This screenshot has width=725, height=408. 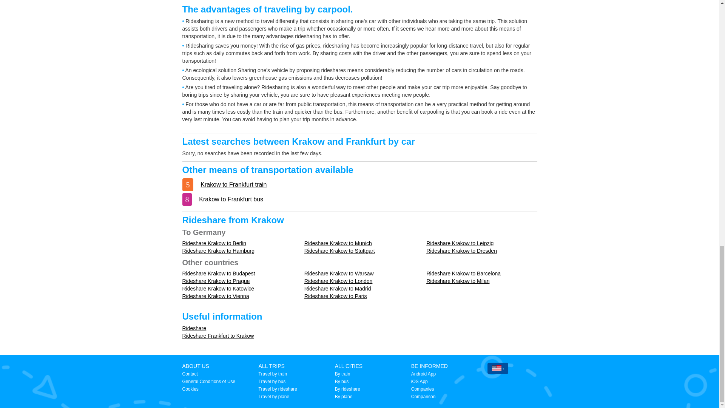 What do you see at coordinates (461, 250) in the screenshot?
I see `Rideshare Krakow to Dresden` at bounding box center [461, 250].